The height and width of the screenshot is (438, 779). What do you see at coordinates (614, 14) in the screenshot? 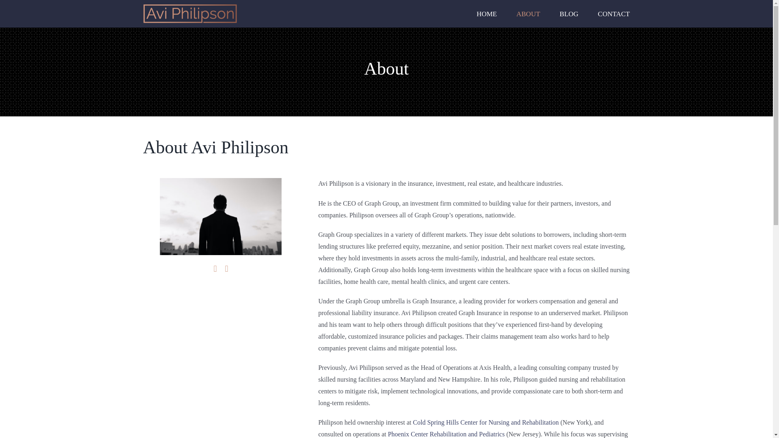
I see `CONTACT` at bounding box center [614, 14].